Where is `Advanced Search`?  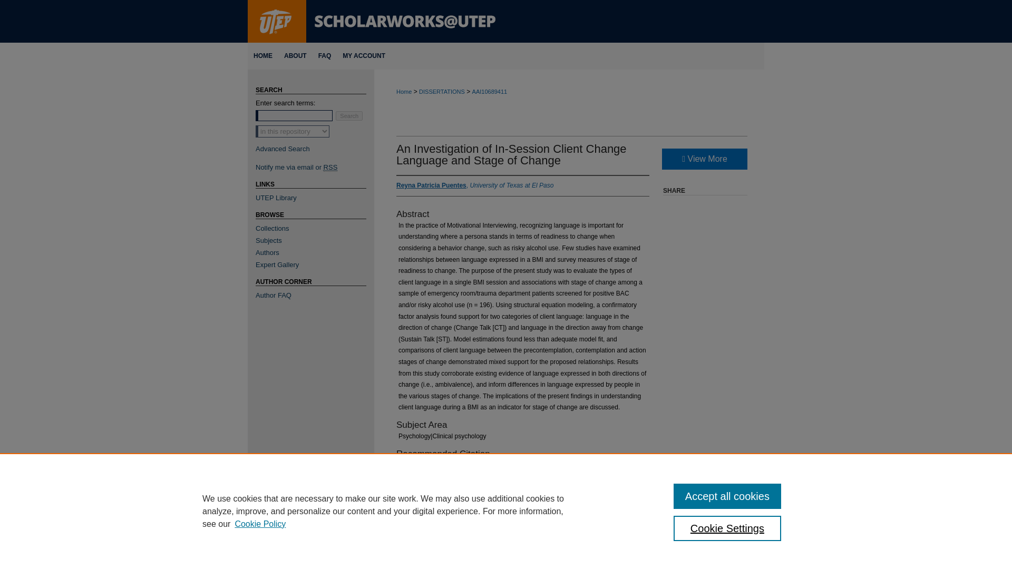 Advanced Search is located at coordinates (283, 149).